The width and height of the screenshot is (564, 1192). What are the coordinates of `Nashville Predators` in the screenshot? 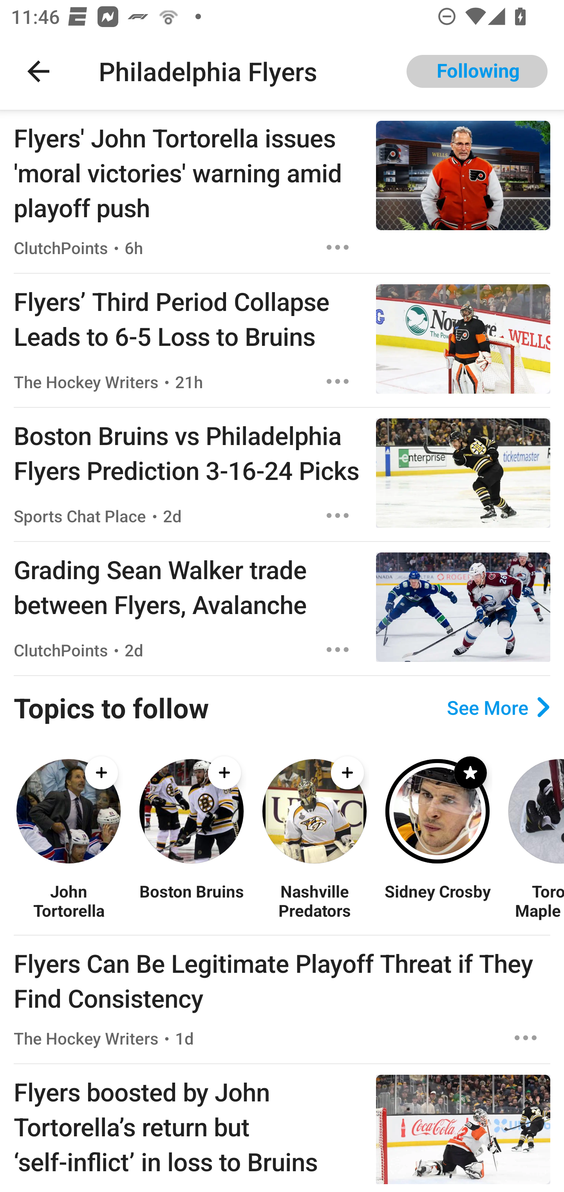 It's located at (314, 900).